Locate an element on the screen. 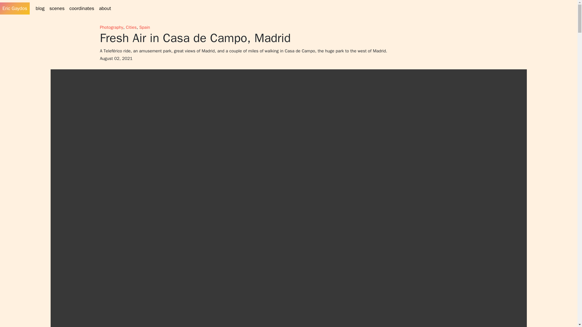 This screenshot has height=327, width=582. Cities is located at coordinates (131, 27).